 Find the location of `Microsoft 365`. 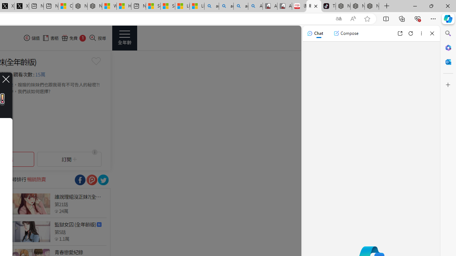

Microsoft 365 is located at coordinates (448, 47).